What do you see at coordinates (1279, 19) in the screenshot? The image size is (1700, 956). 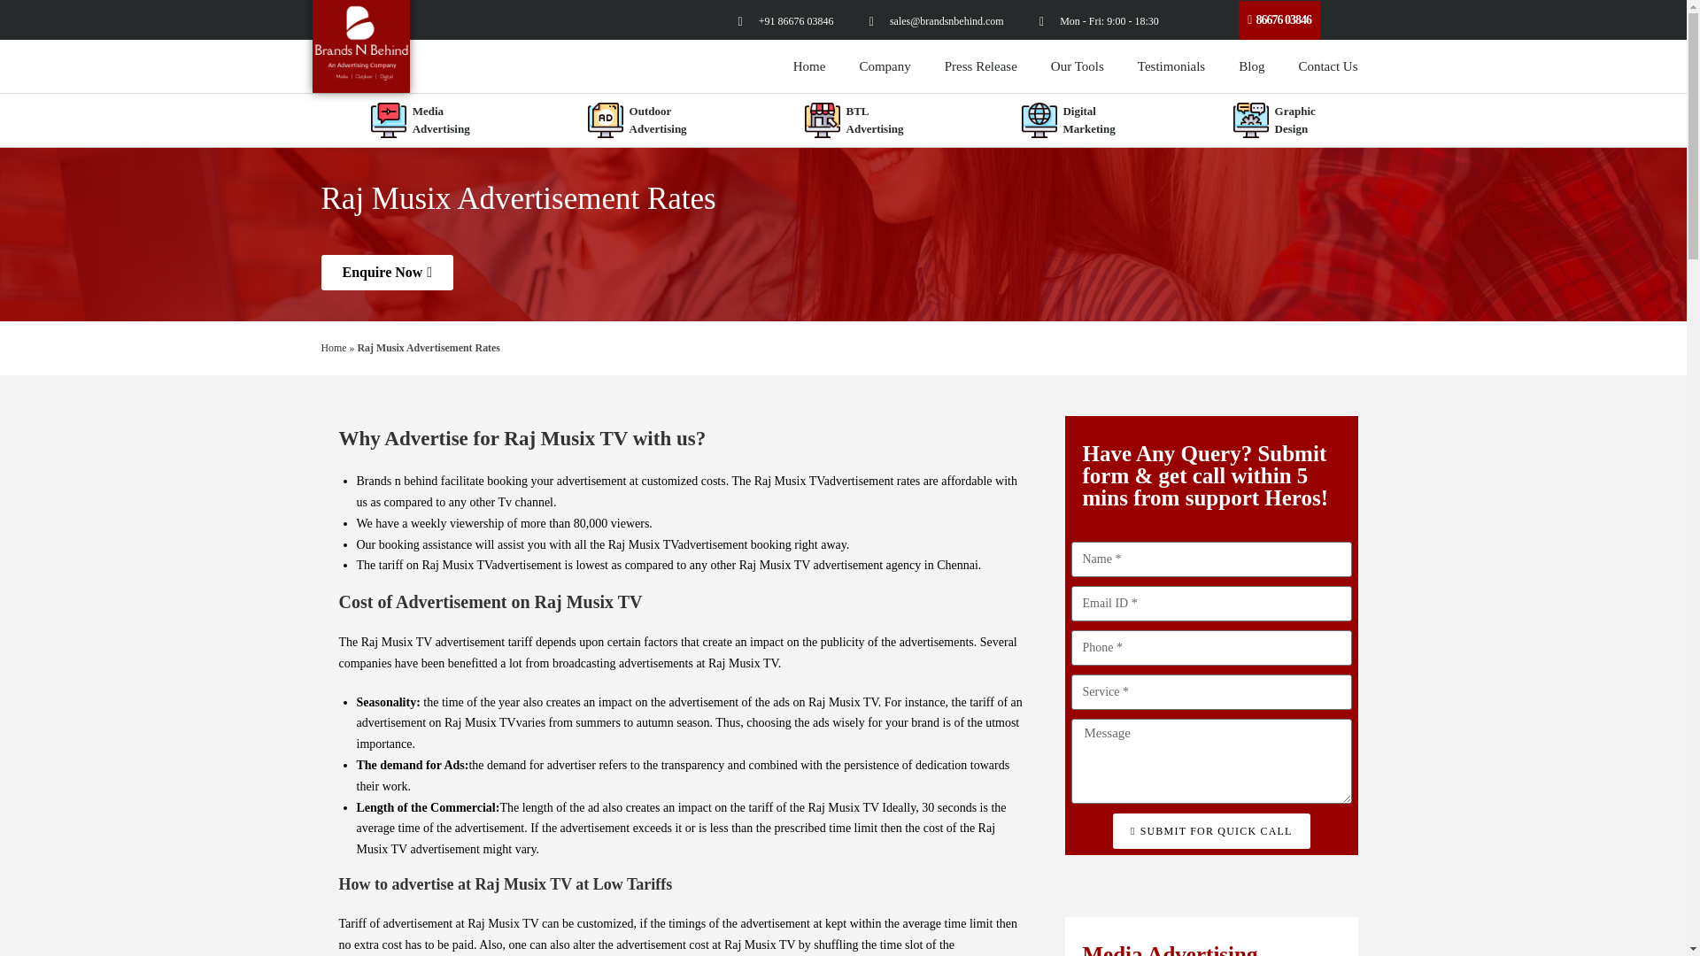 I see `86676 03846` at bounding box center [1279, 19].